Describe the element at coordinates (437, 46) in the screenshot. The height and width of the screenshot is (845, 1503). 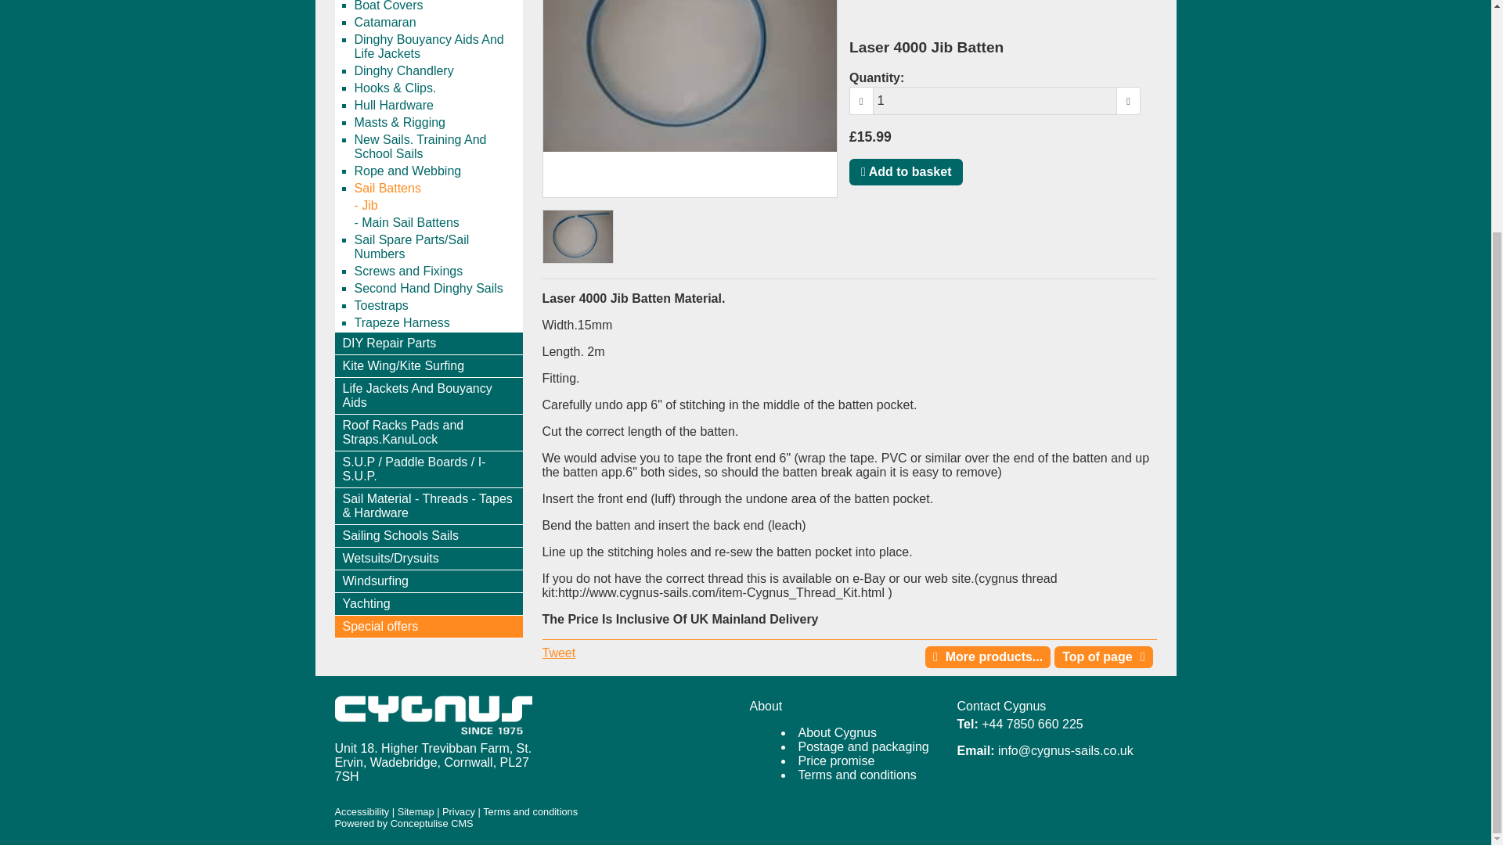
I see `Dinghy Bouyancy Aids And Life Jackets` at that location.